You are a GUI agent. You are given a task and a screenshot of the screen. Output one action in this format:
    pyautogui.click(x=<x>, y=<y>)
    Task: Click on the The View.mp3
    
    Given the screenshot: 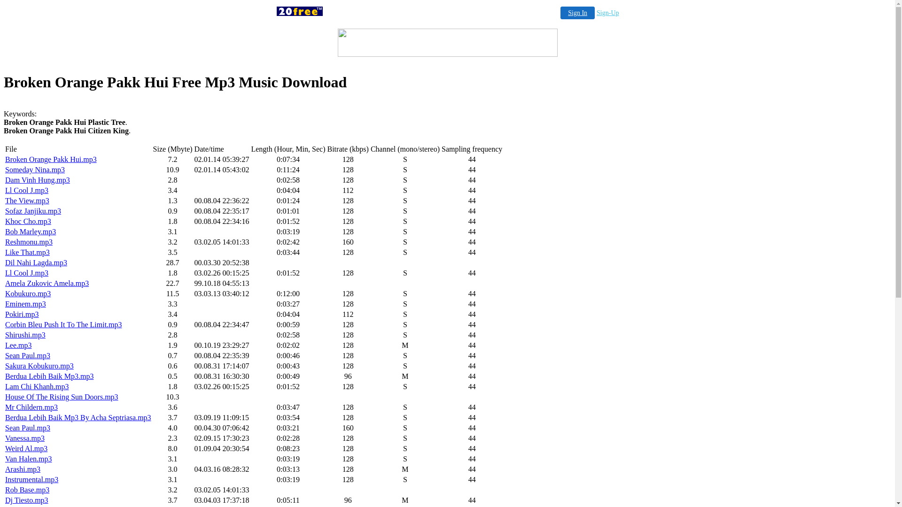 What is the action you would take?
    pyautogui.click(x=27, y=201)
    